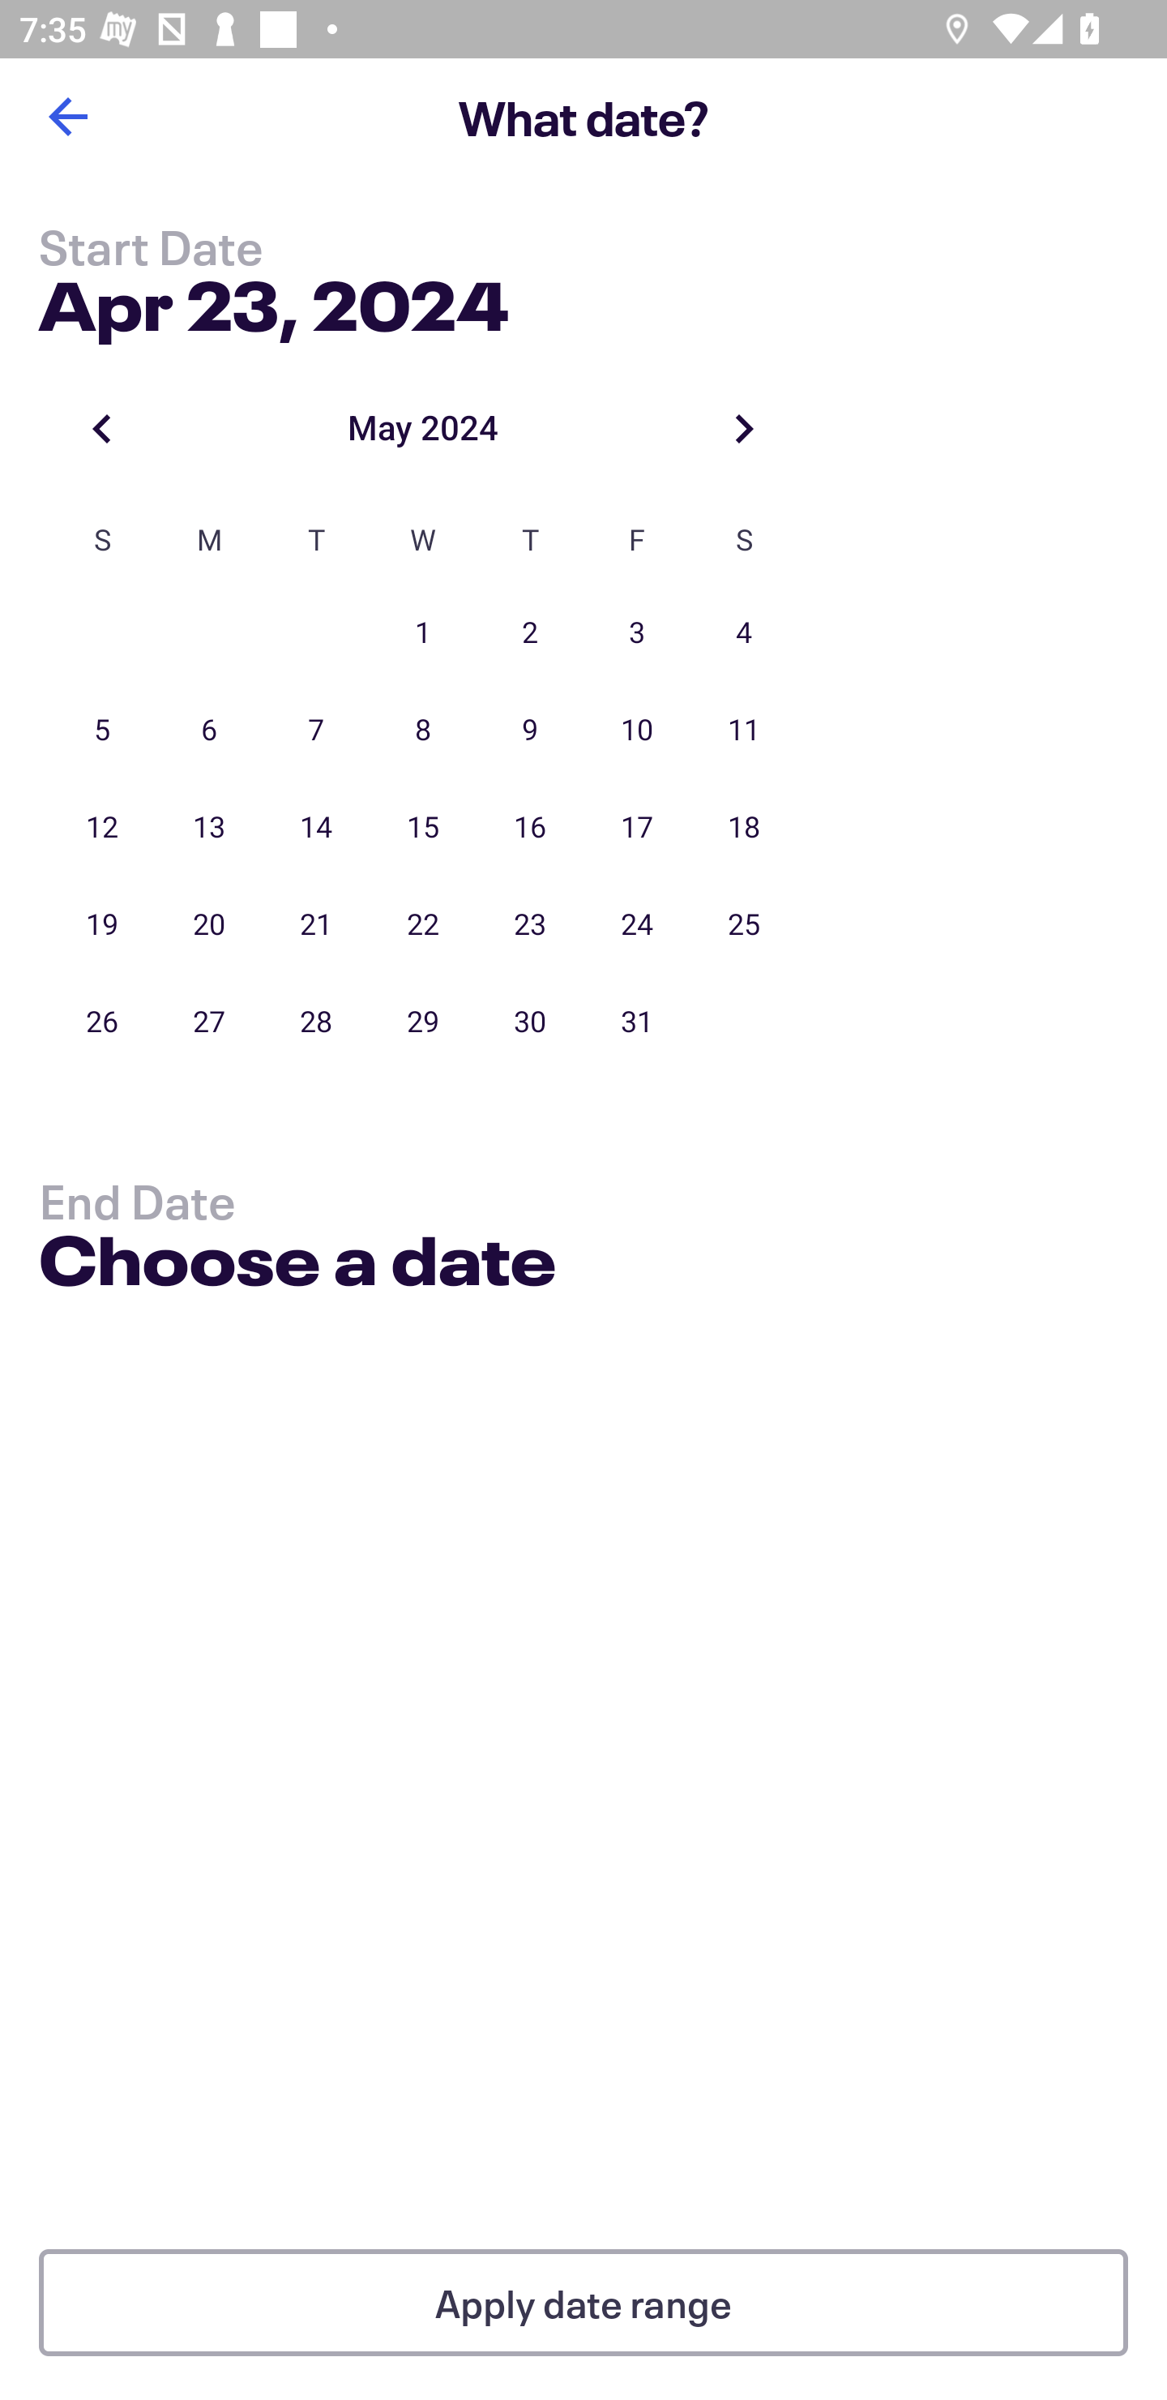 The width and height of the screenshot is (1167, 2400). What do you see at coordinates (637, 828) in the screenshot?
I see `17 17 May 2024` at bounding box center [637, 828].